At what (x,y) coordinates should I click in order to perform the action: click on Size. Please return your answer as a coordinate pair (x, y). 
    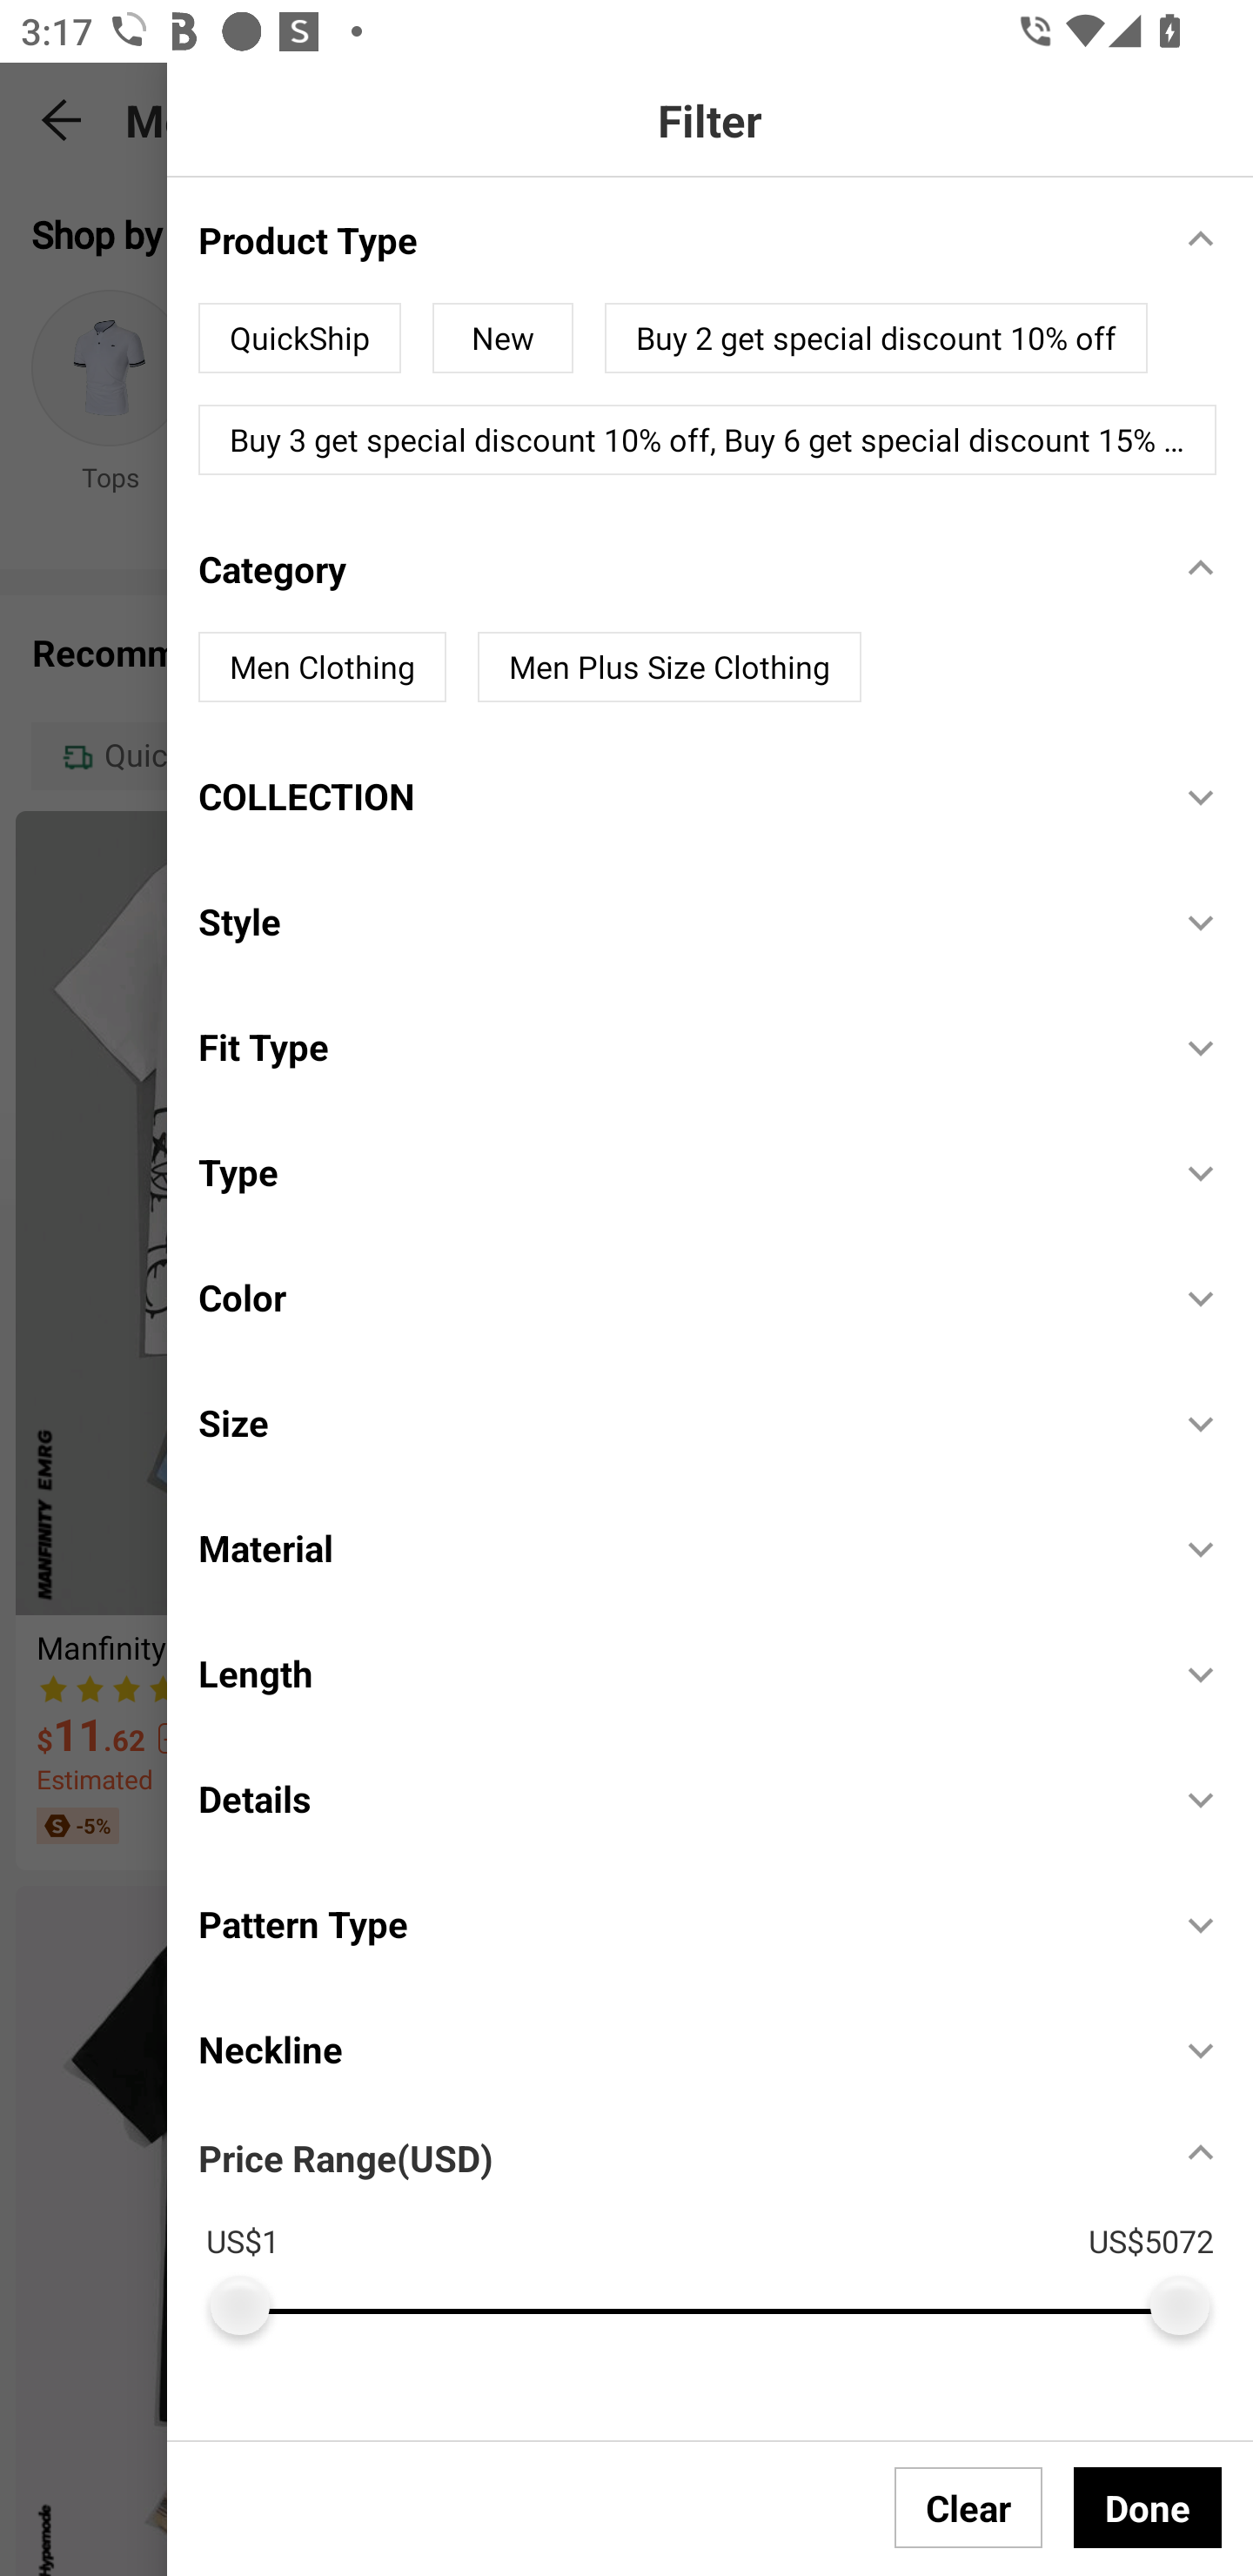
    Looking at the image, I should click on (673, 1423).